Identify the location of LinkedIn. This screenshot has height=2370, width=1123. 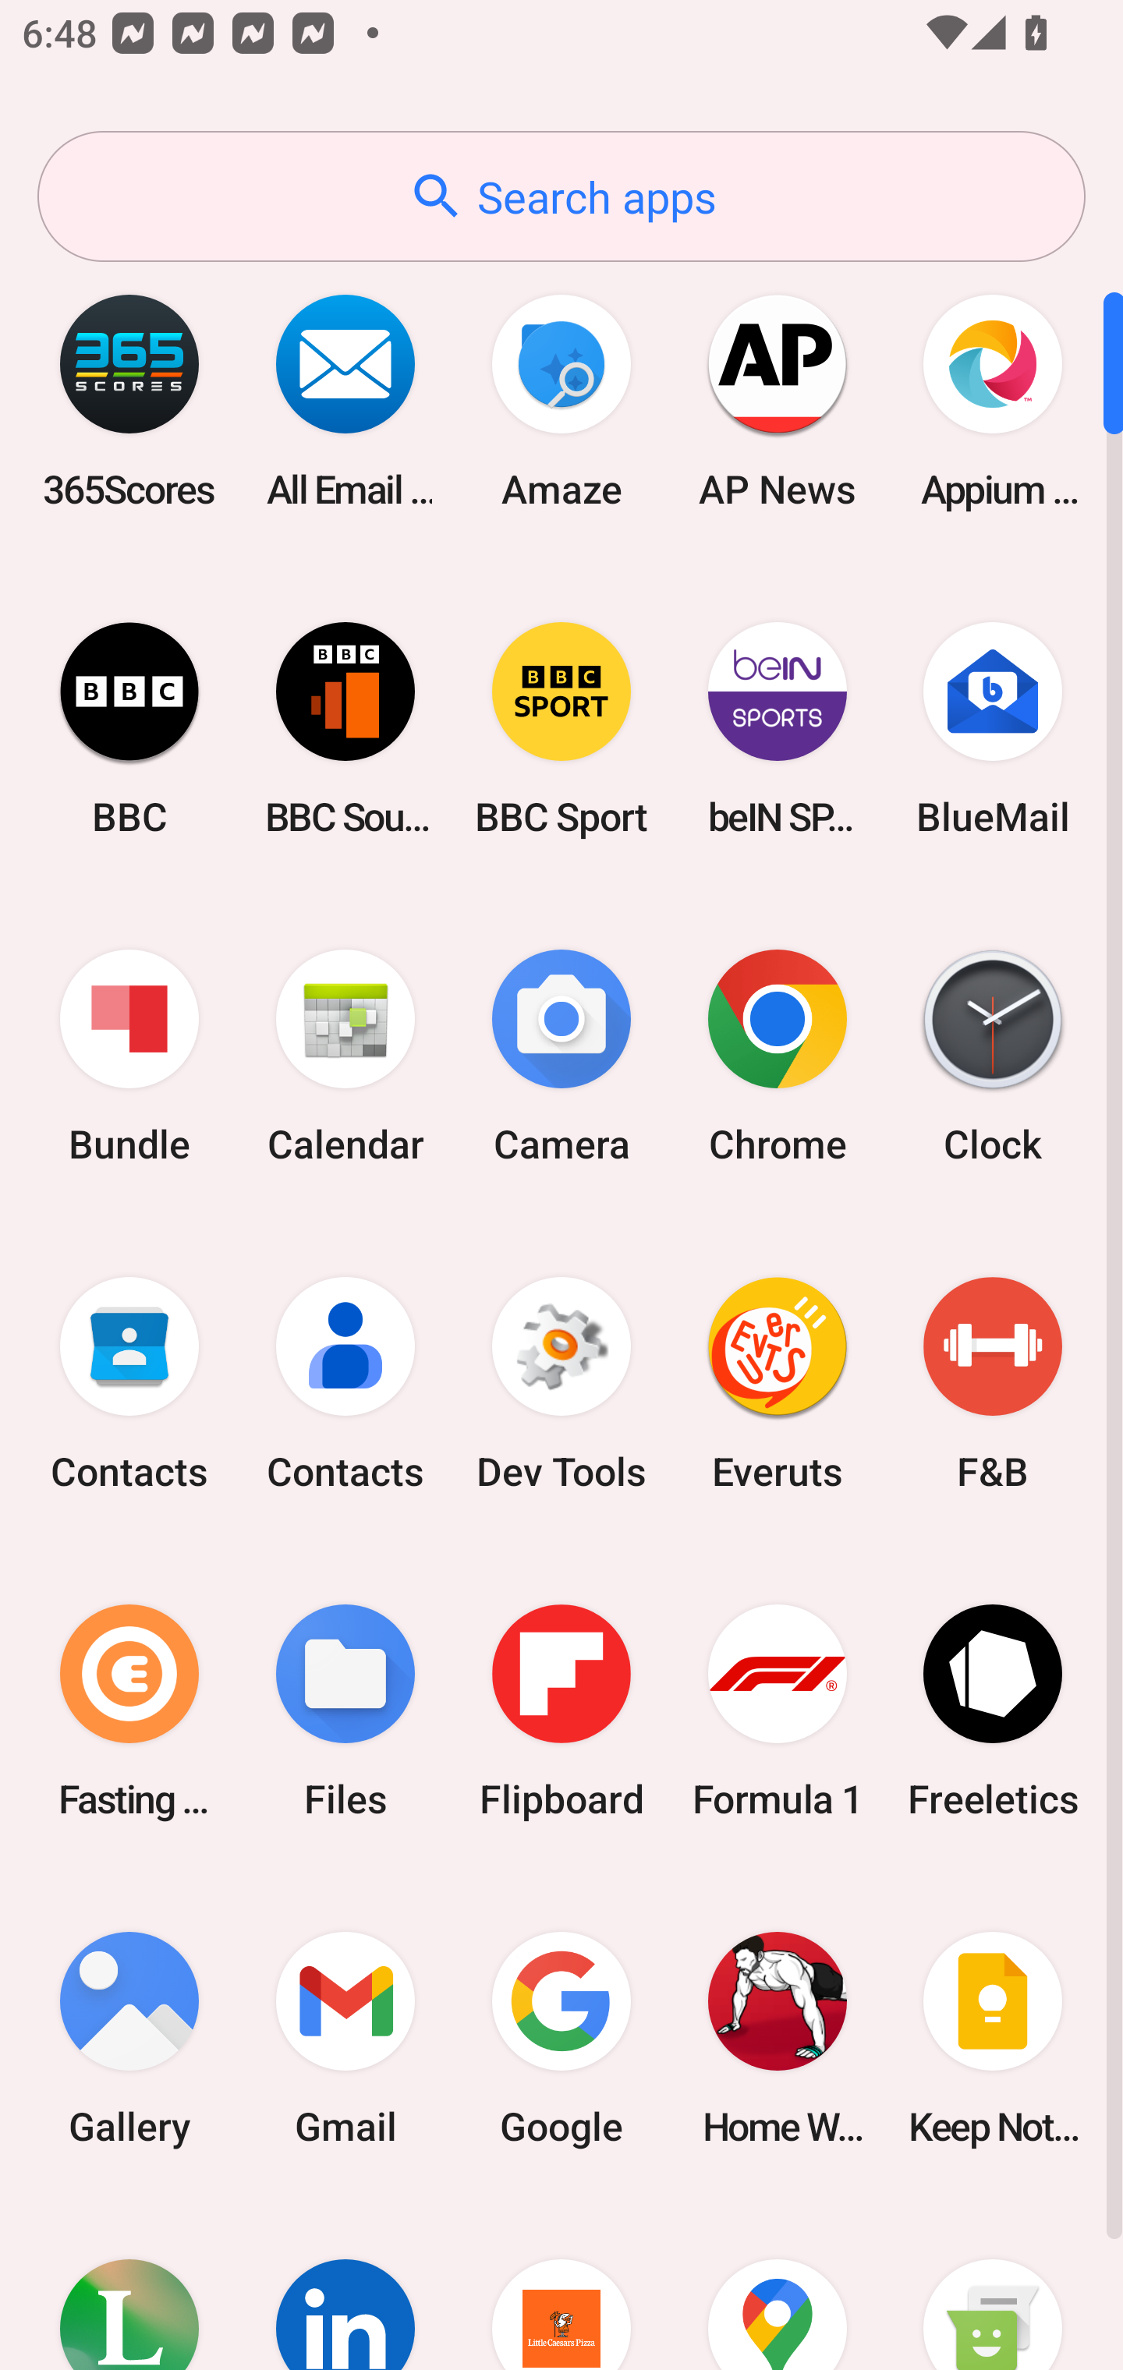
(345, 2286).